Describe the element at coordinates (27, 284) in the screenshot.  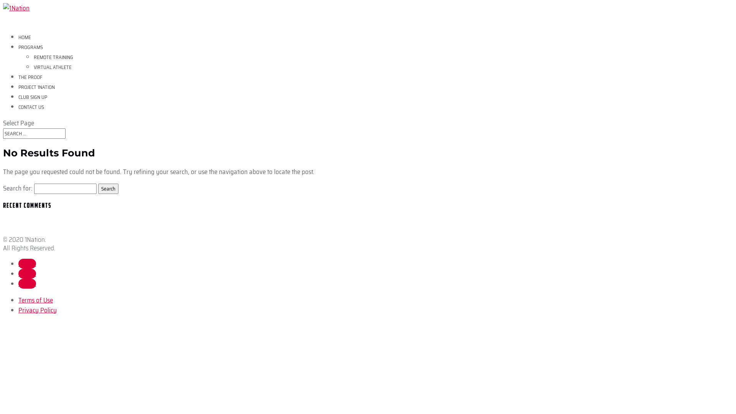
I see `Follow` at that location.